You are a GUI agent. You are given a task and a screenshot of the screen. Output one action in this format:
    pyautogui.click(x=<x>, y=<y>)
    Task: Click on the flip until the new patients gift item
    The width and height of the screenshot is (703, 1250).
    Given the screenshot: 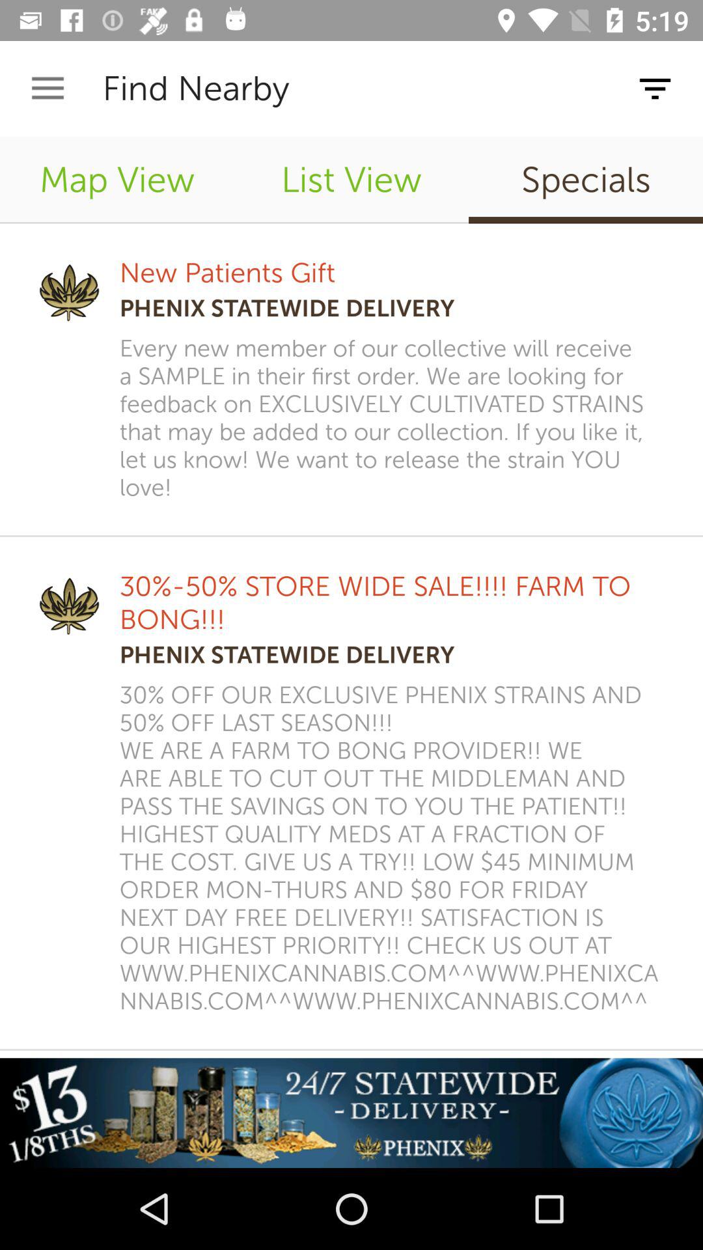 What is the action you would take?
    pyautogui.click(x=227, y=272)
    